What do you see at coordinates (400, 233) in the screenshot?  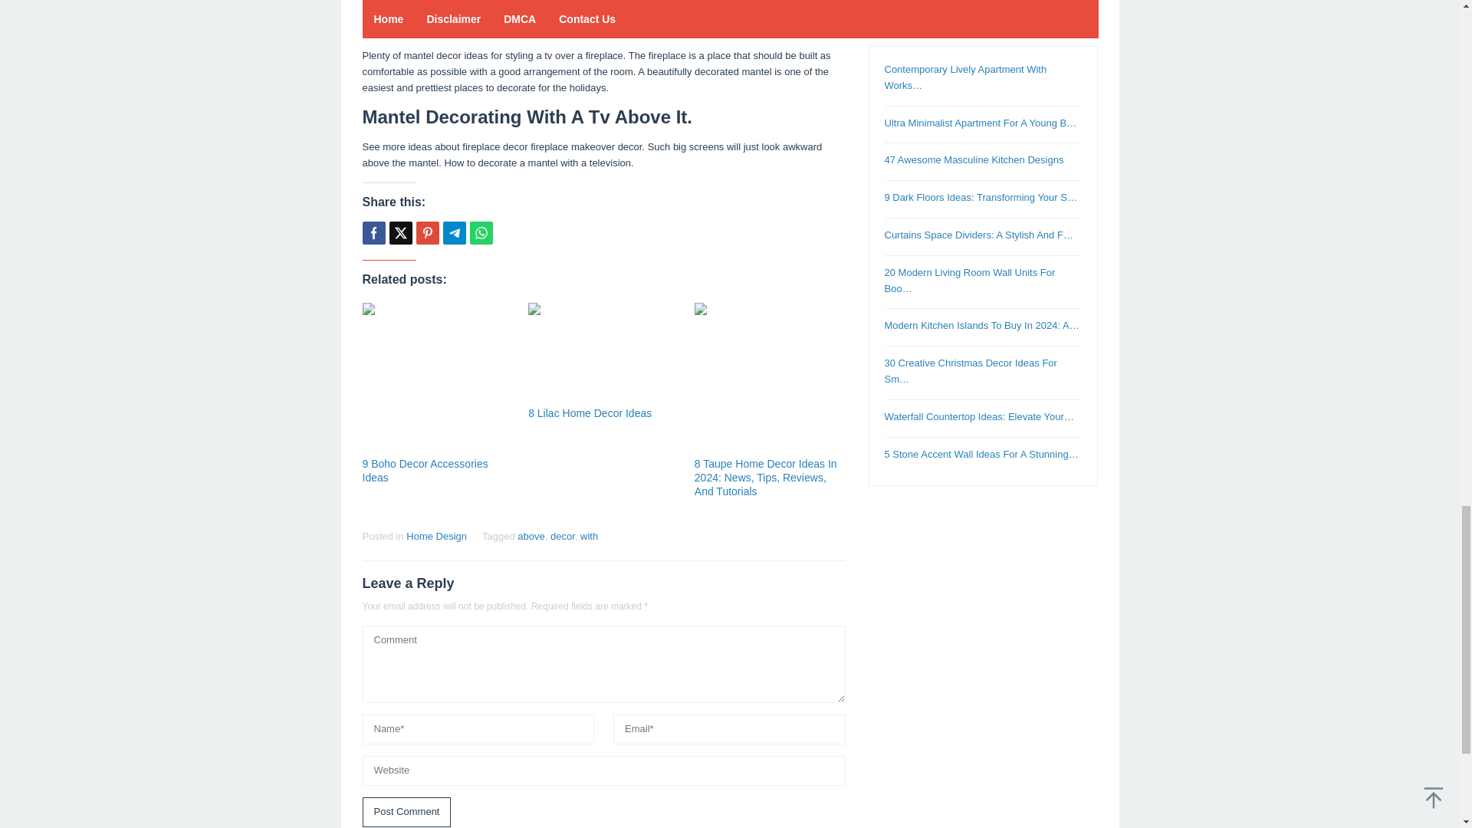 I see `Tweet this` at bounding box center [400, 233].